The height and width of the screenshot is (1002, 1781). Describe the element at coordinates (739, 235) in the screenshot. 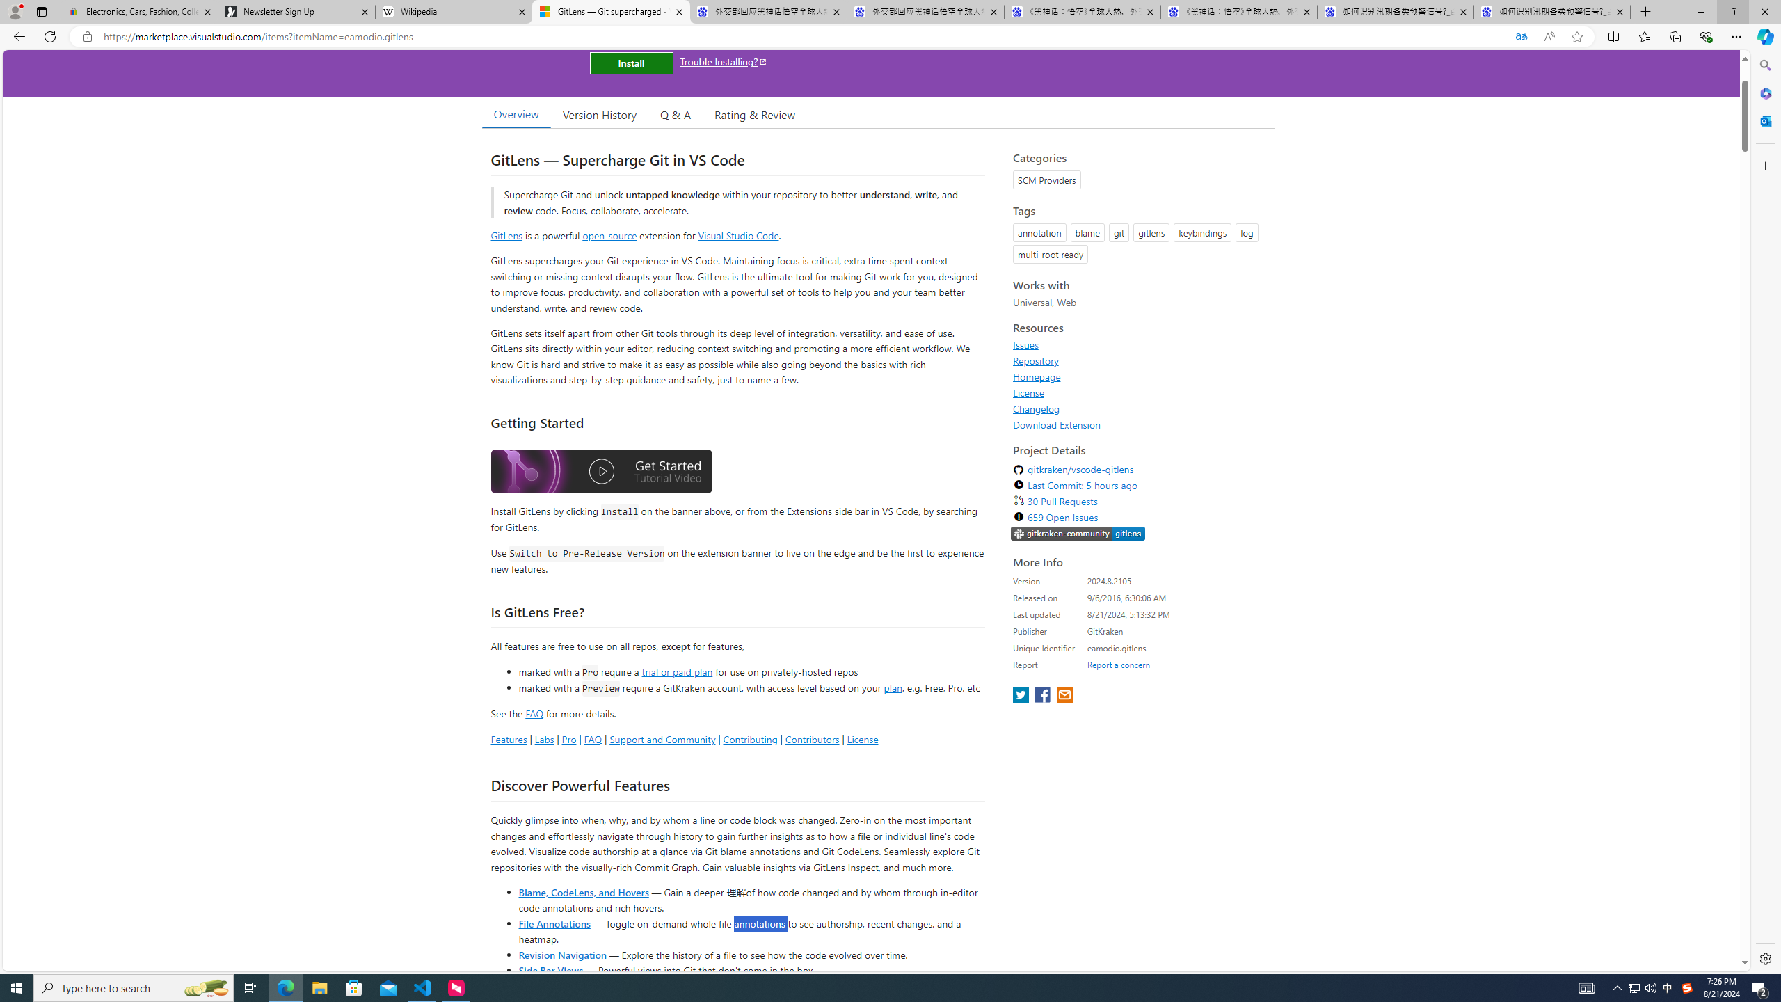

I see `Visual Studio Code` at that location.